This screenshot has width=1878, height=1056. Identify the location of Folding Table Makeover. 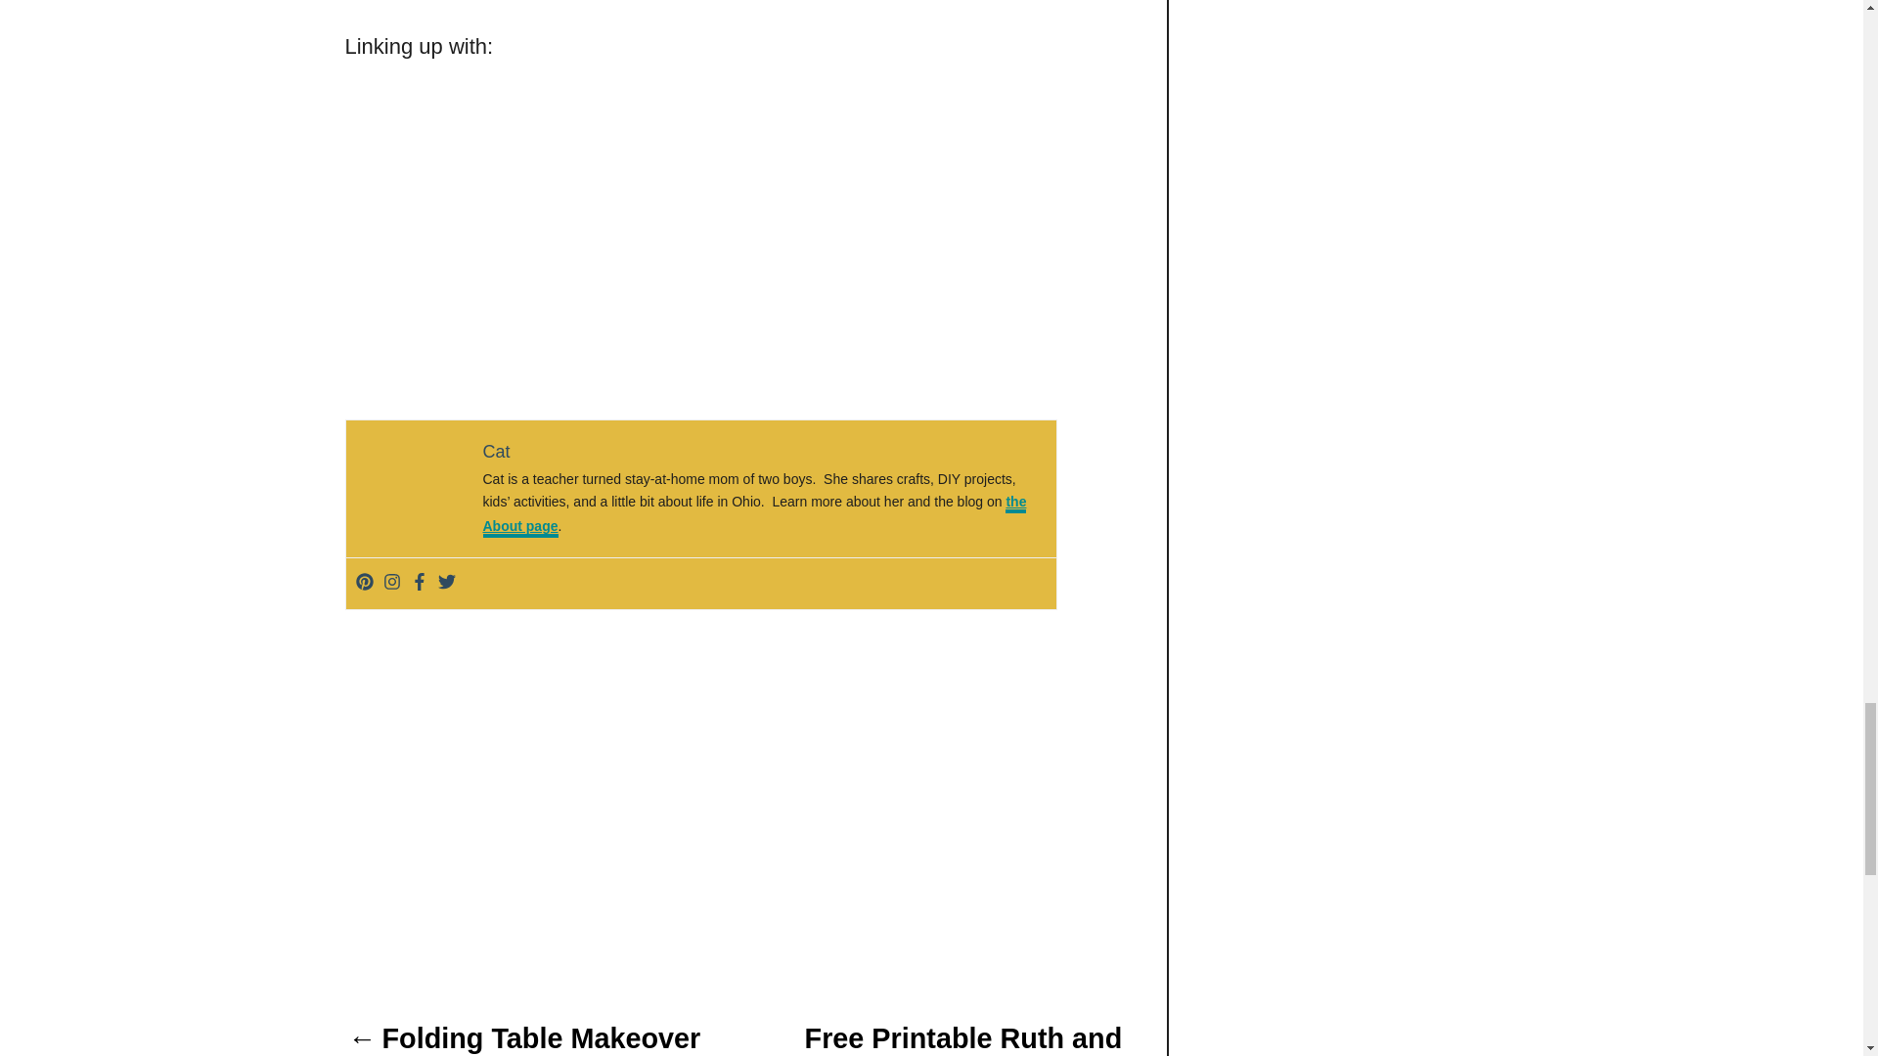
(522, 1035).